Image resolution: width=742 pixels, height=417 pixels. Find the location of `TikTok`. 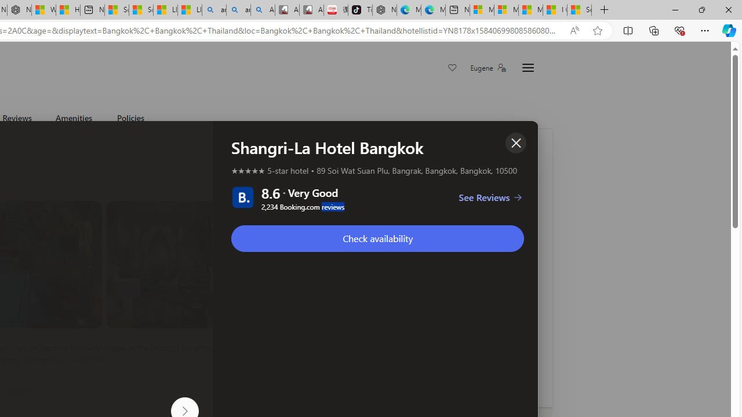

TikTok is located at coordinates (360, 10).